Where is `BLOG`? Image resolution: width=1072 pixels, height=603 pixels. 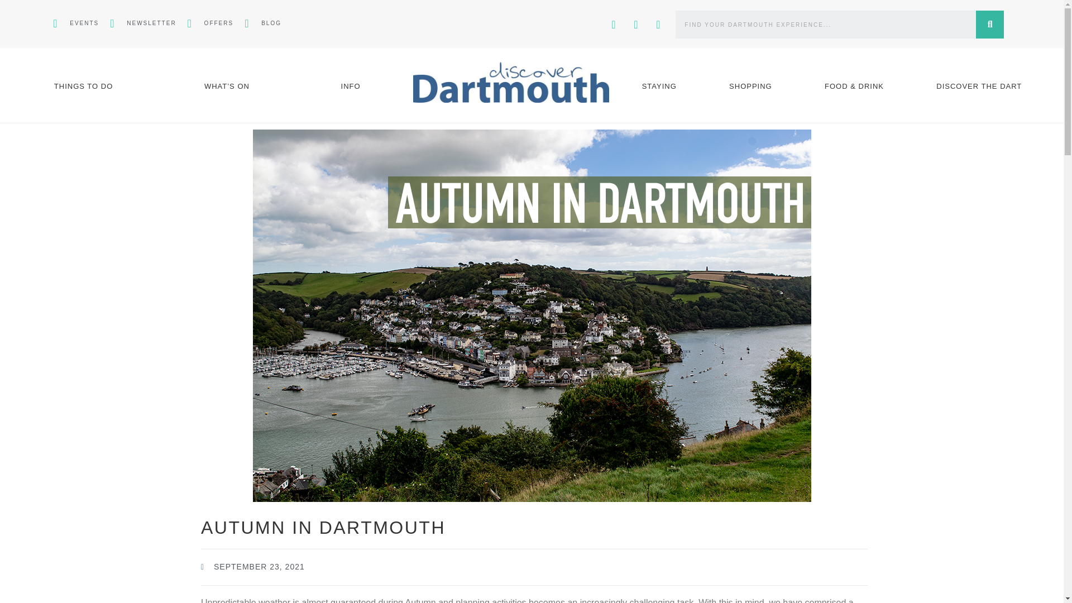 BLOG is located at coordinates (262, 23).